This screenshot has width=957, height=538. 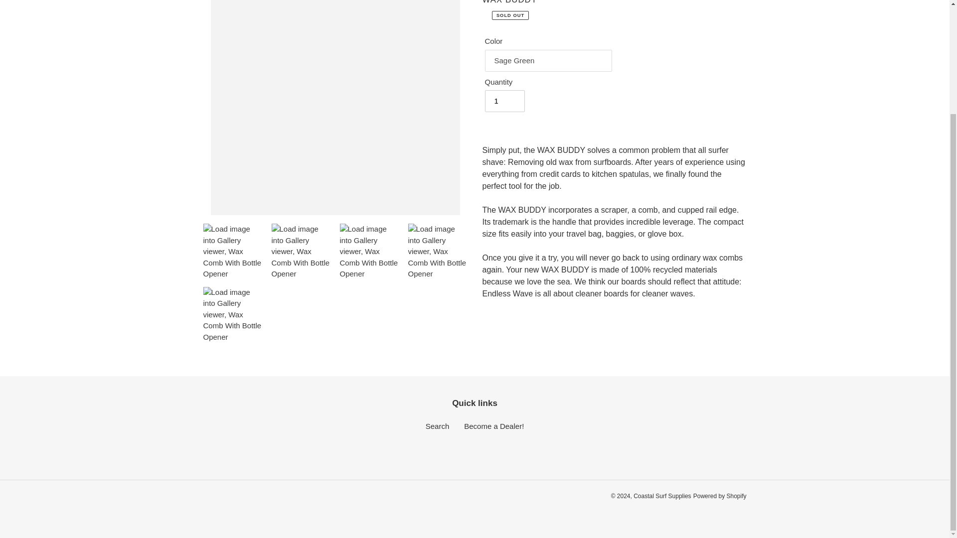 I want to click on 1, so click(x=504, y=101).